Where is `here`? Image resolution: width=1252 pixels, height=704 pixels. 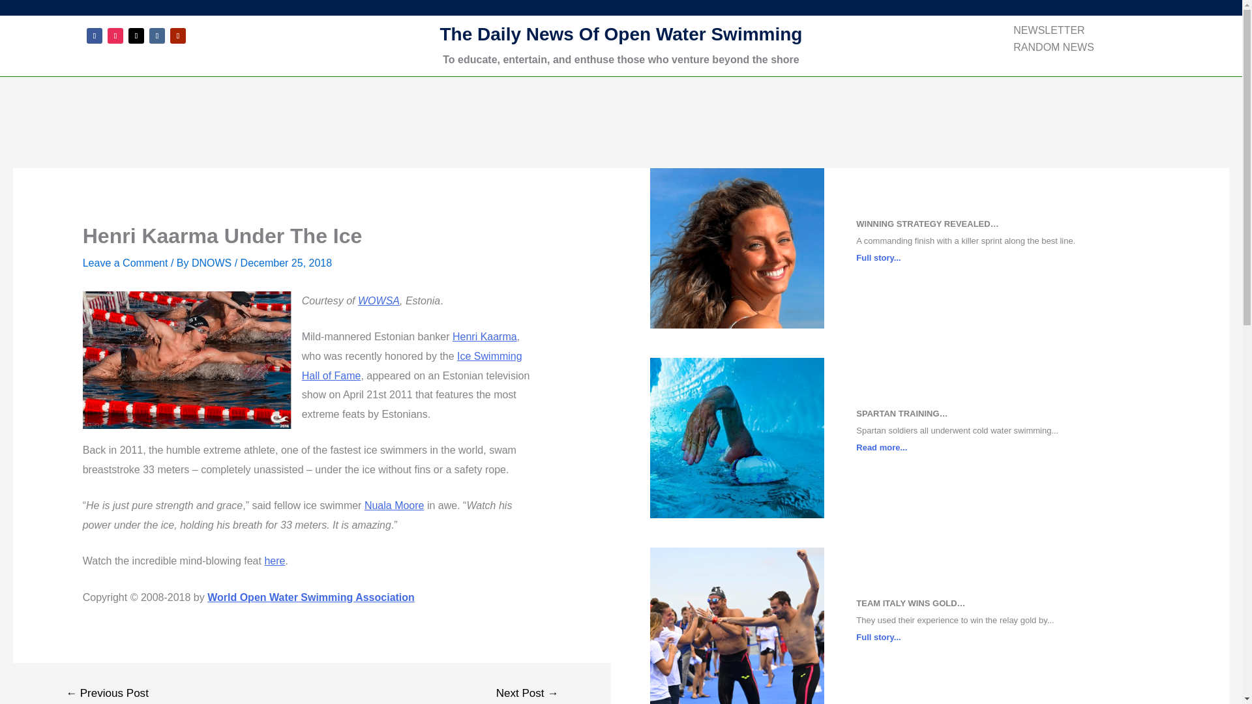
here is located at coordinates (275, 561).